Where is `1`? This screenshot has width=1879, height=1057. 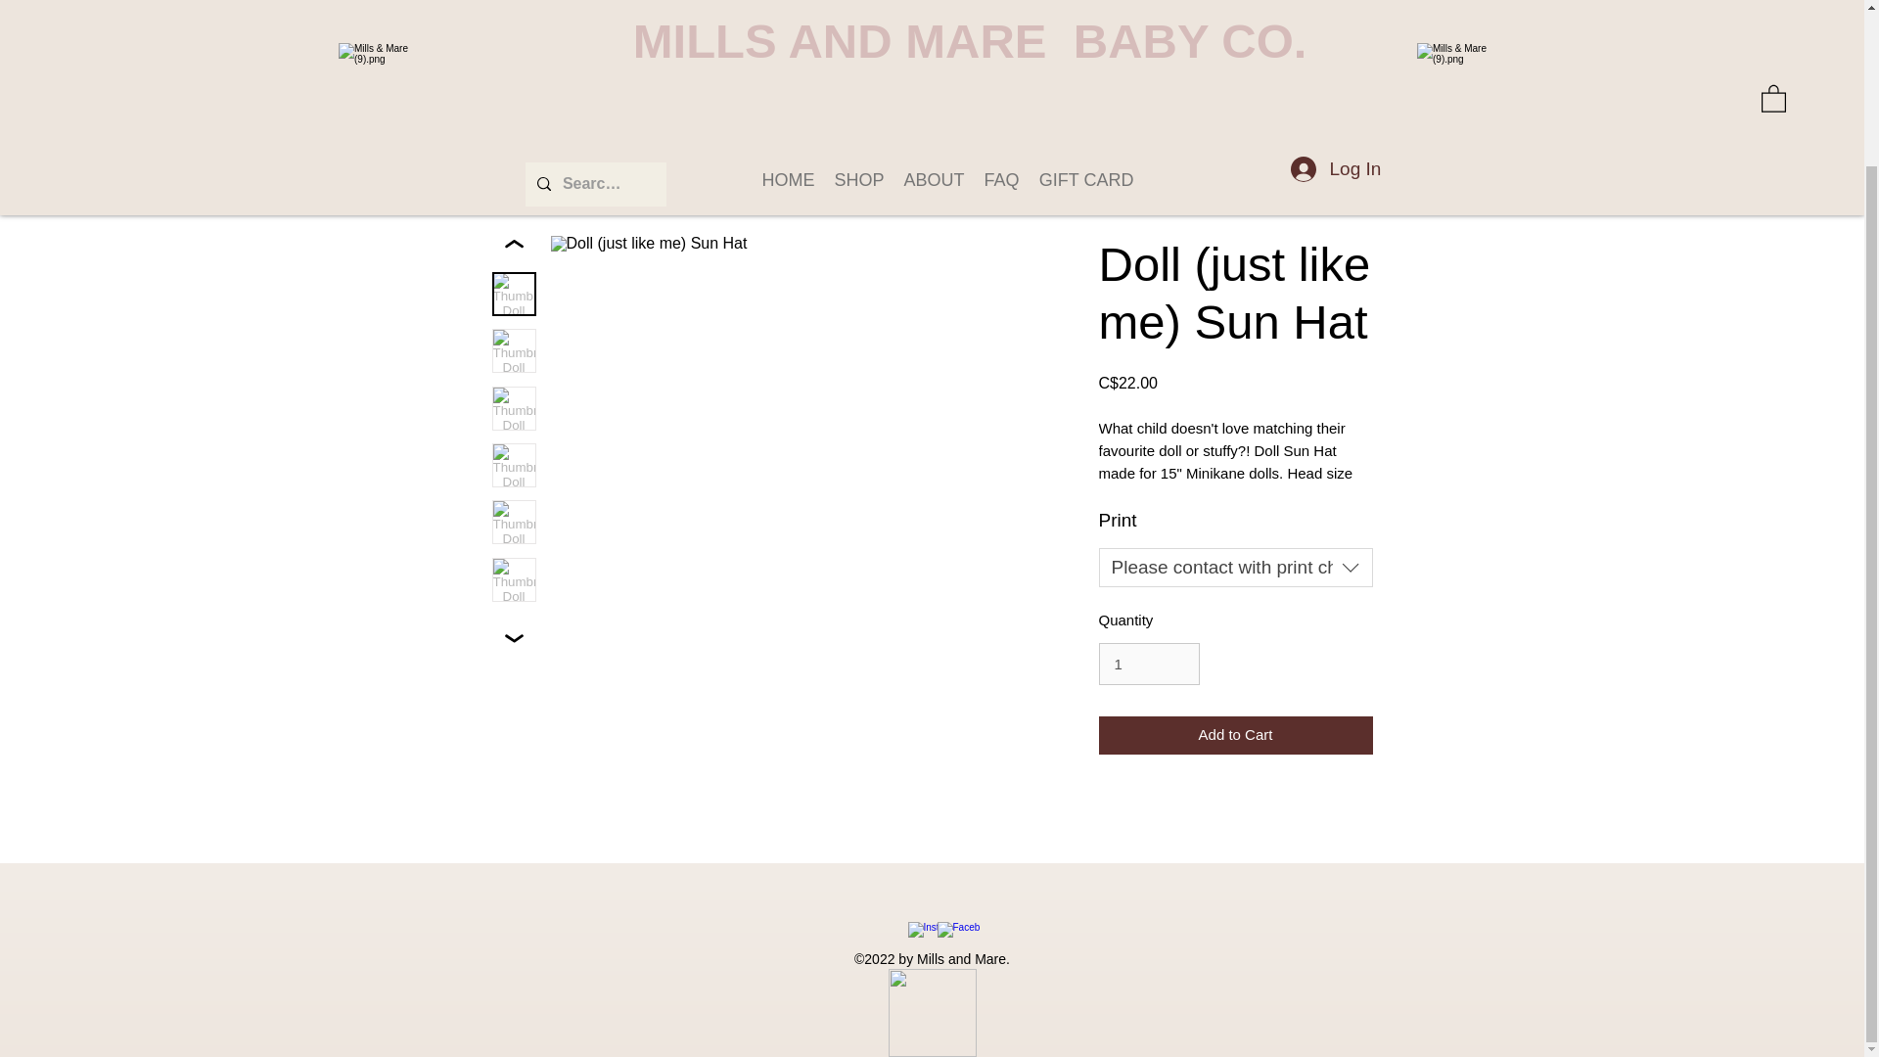 1 is located at coordinates (1149, 664).